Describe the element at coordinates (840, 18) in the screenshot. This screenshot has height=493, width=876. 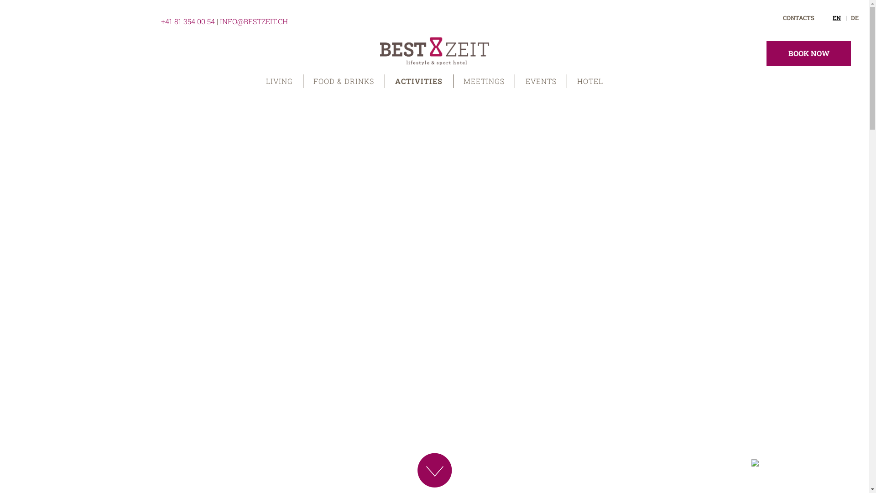
I see `DE` at that location.